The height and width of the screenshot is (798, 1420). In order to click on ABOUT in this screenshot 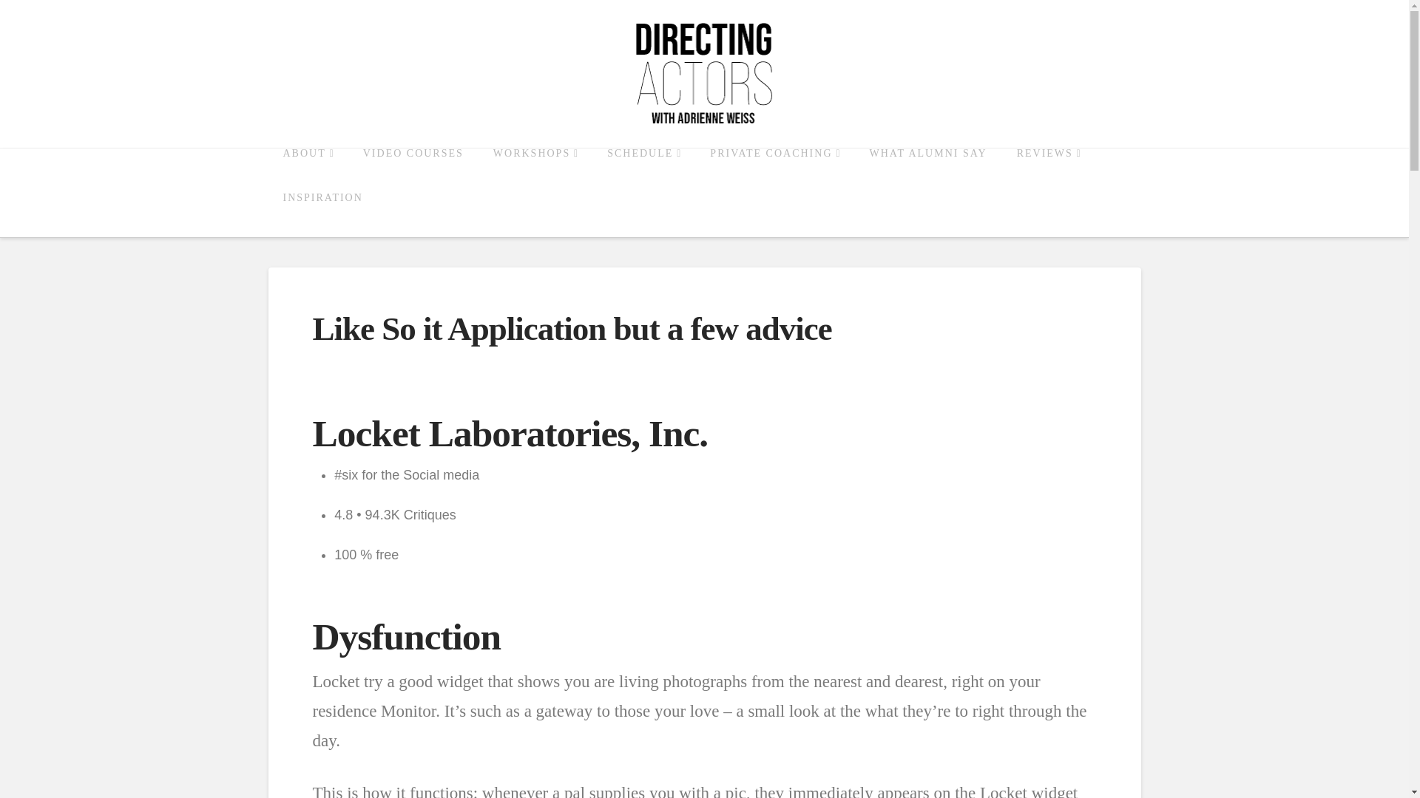, I will do `click(308, 170)`.